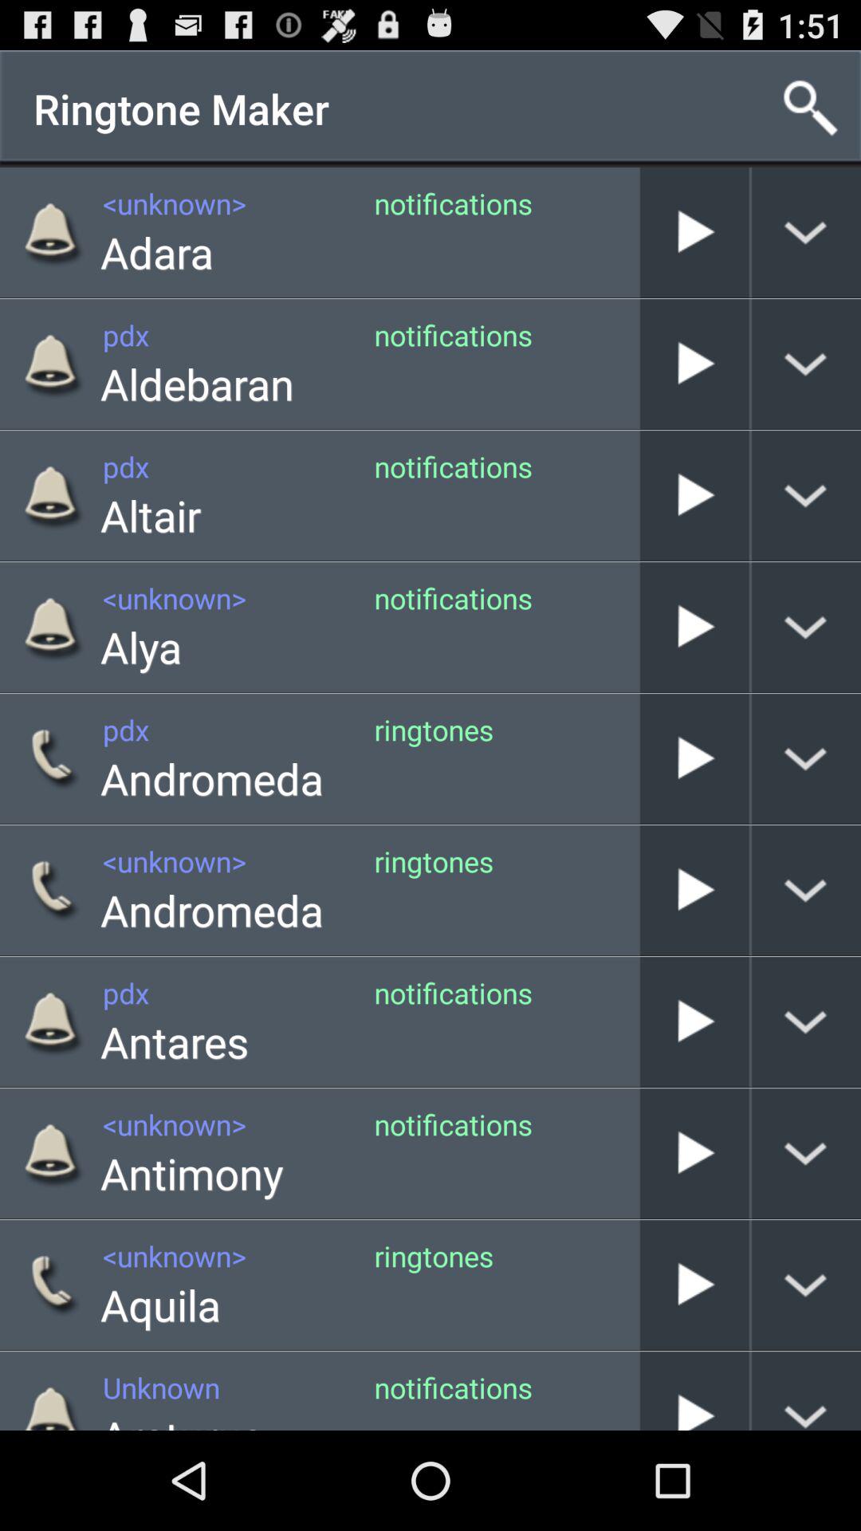 The image size is (861, 1531). Describe the element at coordinates (694, 1285) in the screenshot. I see `click on the play button beside aquila ringtones` at that location.